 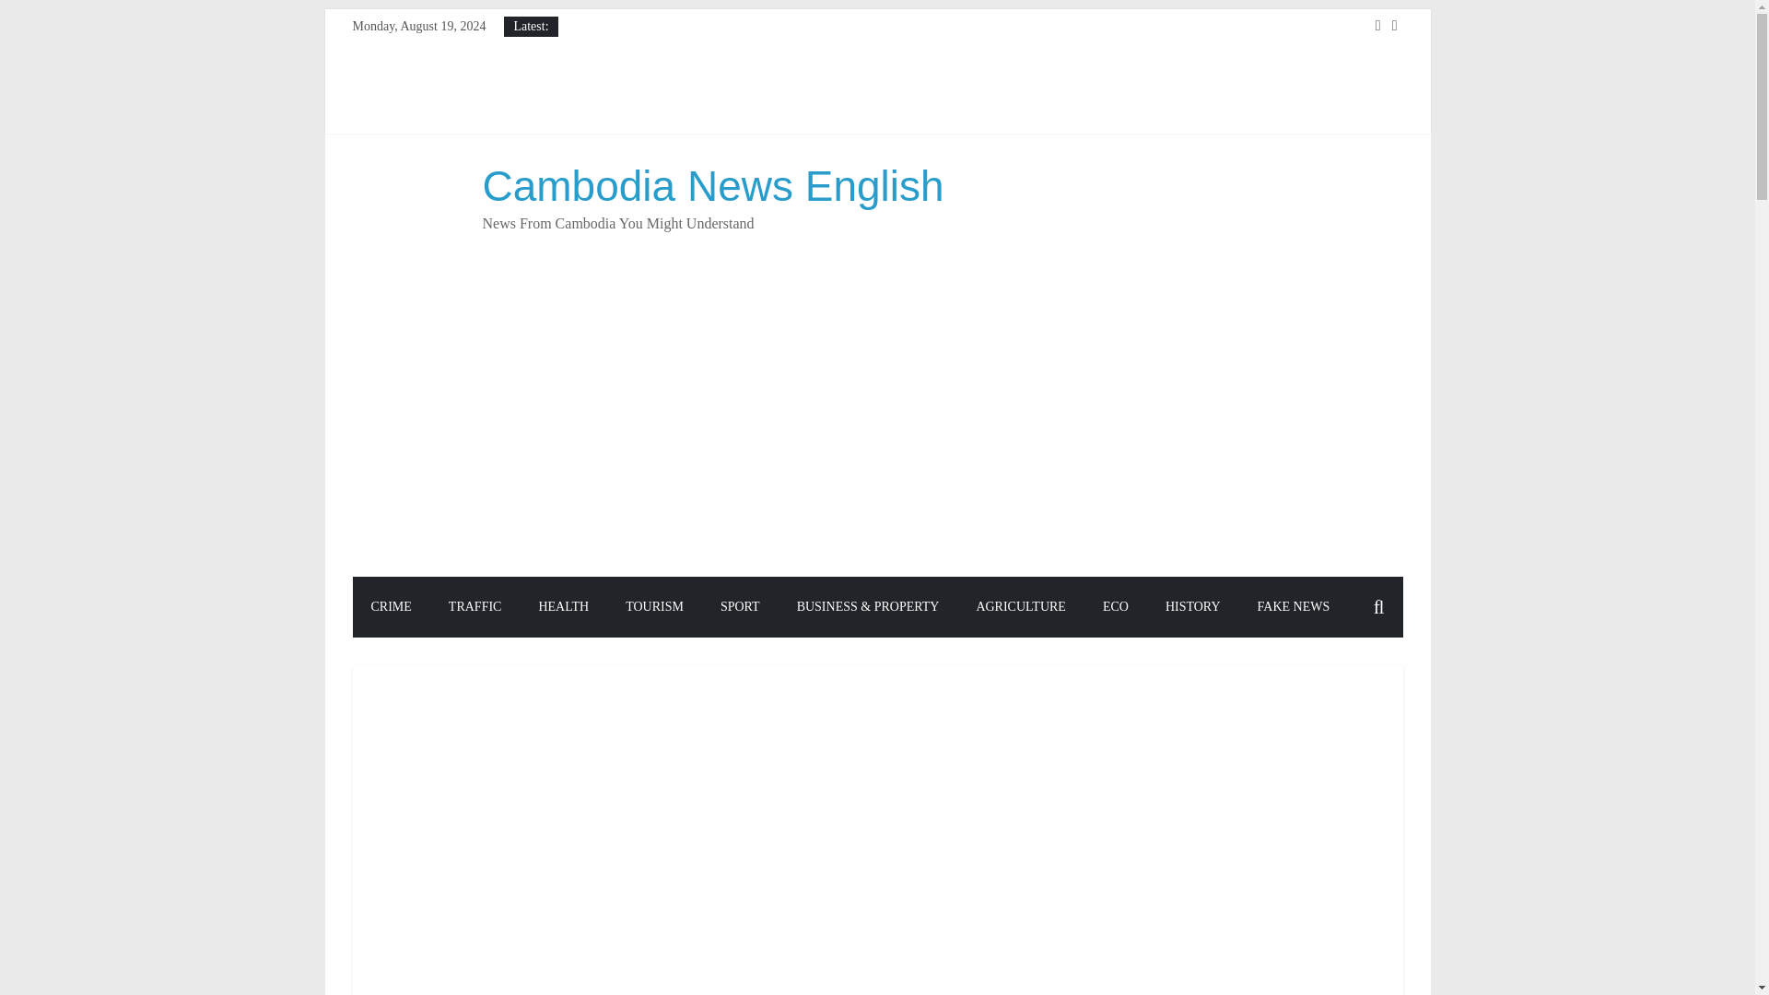 What do you see at coordinates (1115, 607) in the screenshot?
I see `ECO` at bounding box center [1115, 607].